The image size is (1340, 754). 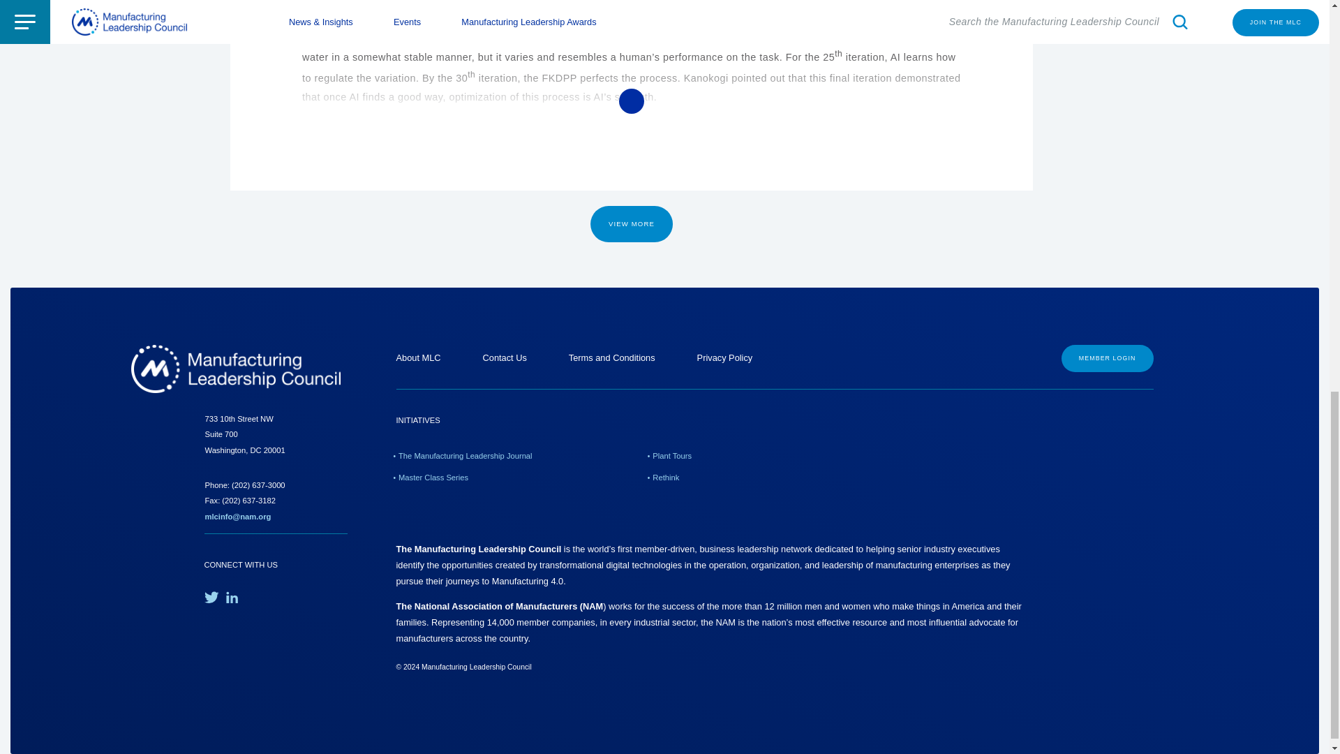 What do you see at coordinates (464, 455) in the screenshot?
I see `The Manufacturing Leadership Journal` at bounding box center [464, 455].